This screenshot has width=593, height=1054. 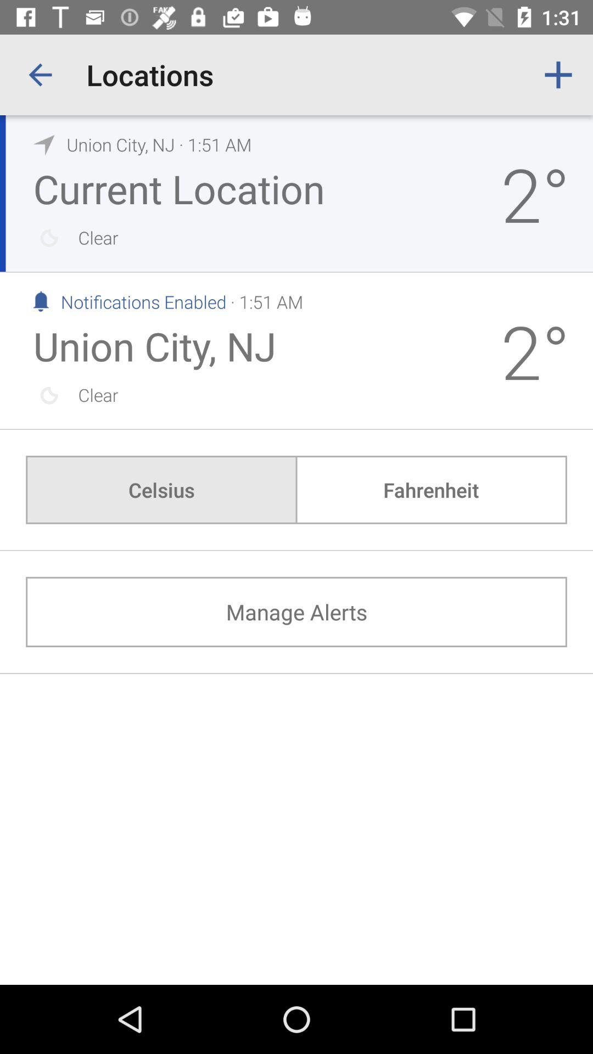 I want to click on turn on item above the manage alerts item, so click(x=431, y=490).